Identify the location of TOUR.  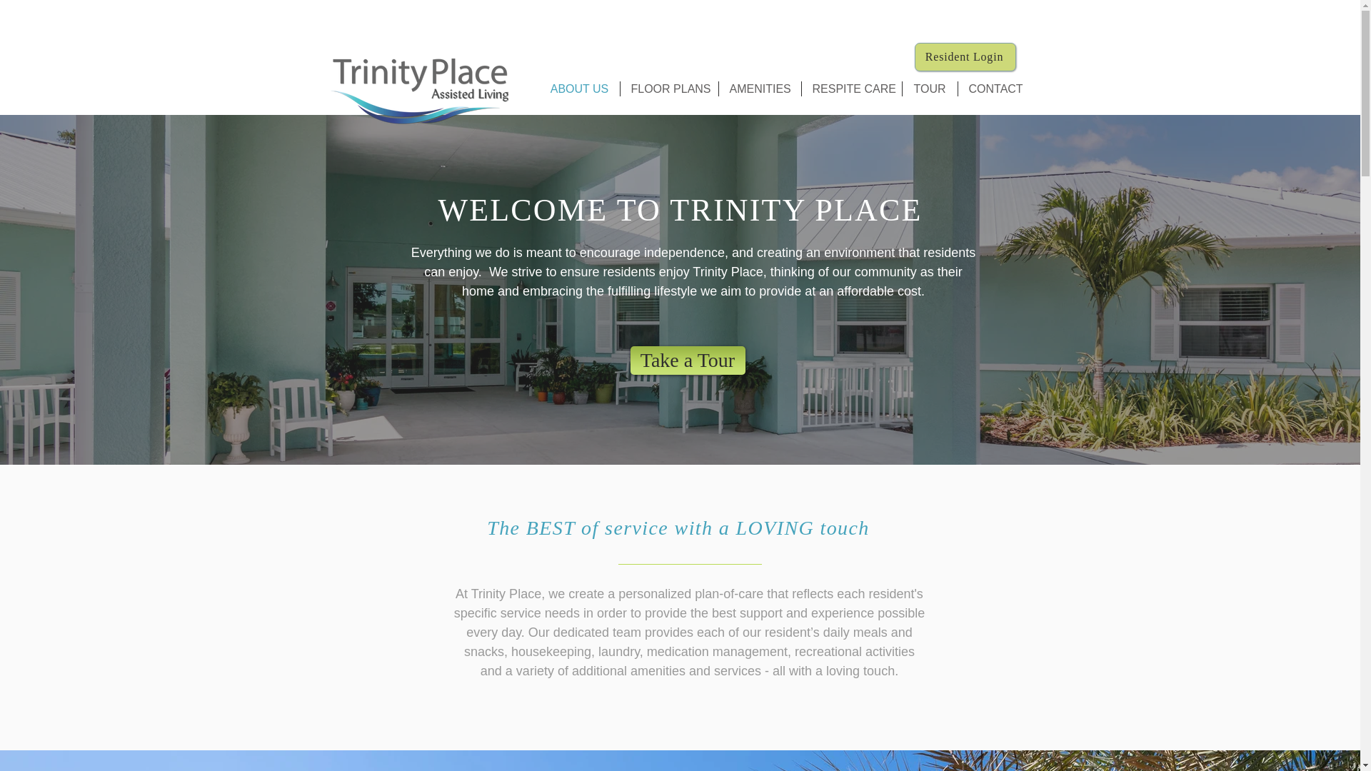
(930, 89).